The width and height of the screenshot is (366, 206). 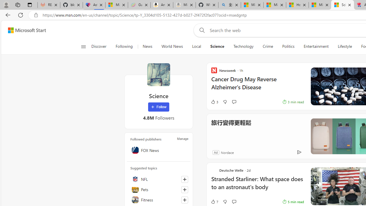 I want to click on Open navigation menu, so click(x=83, y=46).